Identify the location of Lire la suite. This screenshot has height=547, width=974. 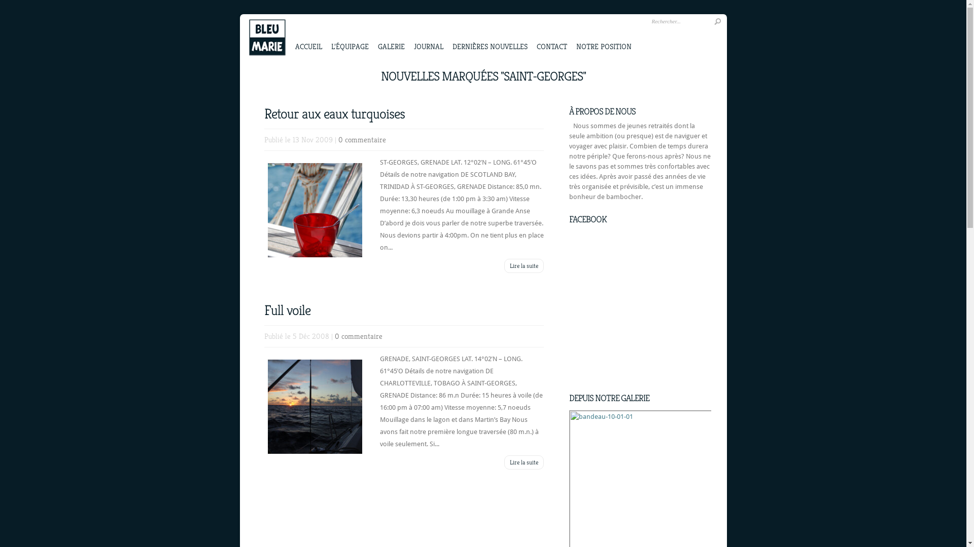
(524, 462).